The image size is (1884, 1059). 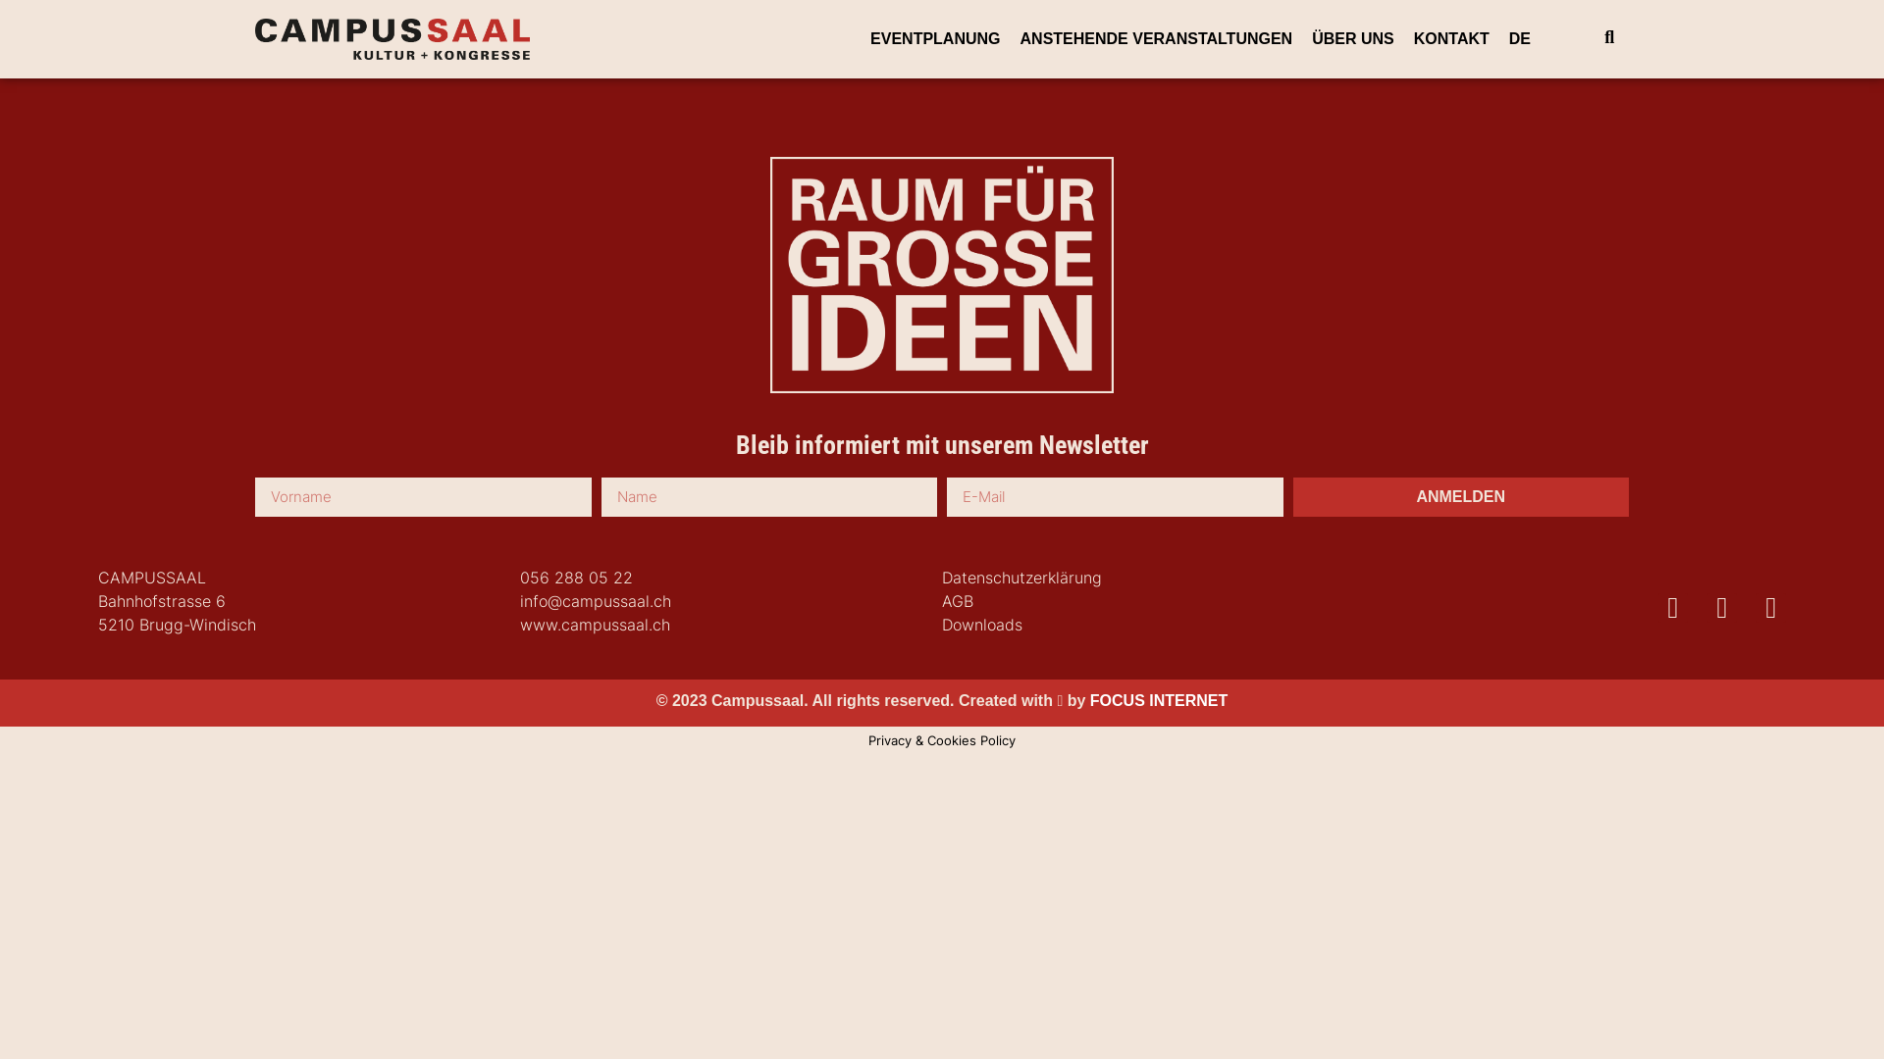 What do you see at coordinates (596, 601) in the screenshot?
I see `info@campussaal.ch` at bounding box center [596, 601].